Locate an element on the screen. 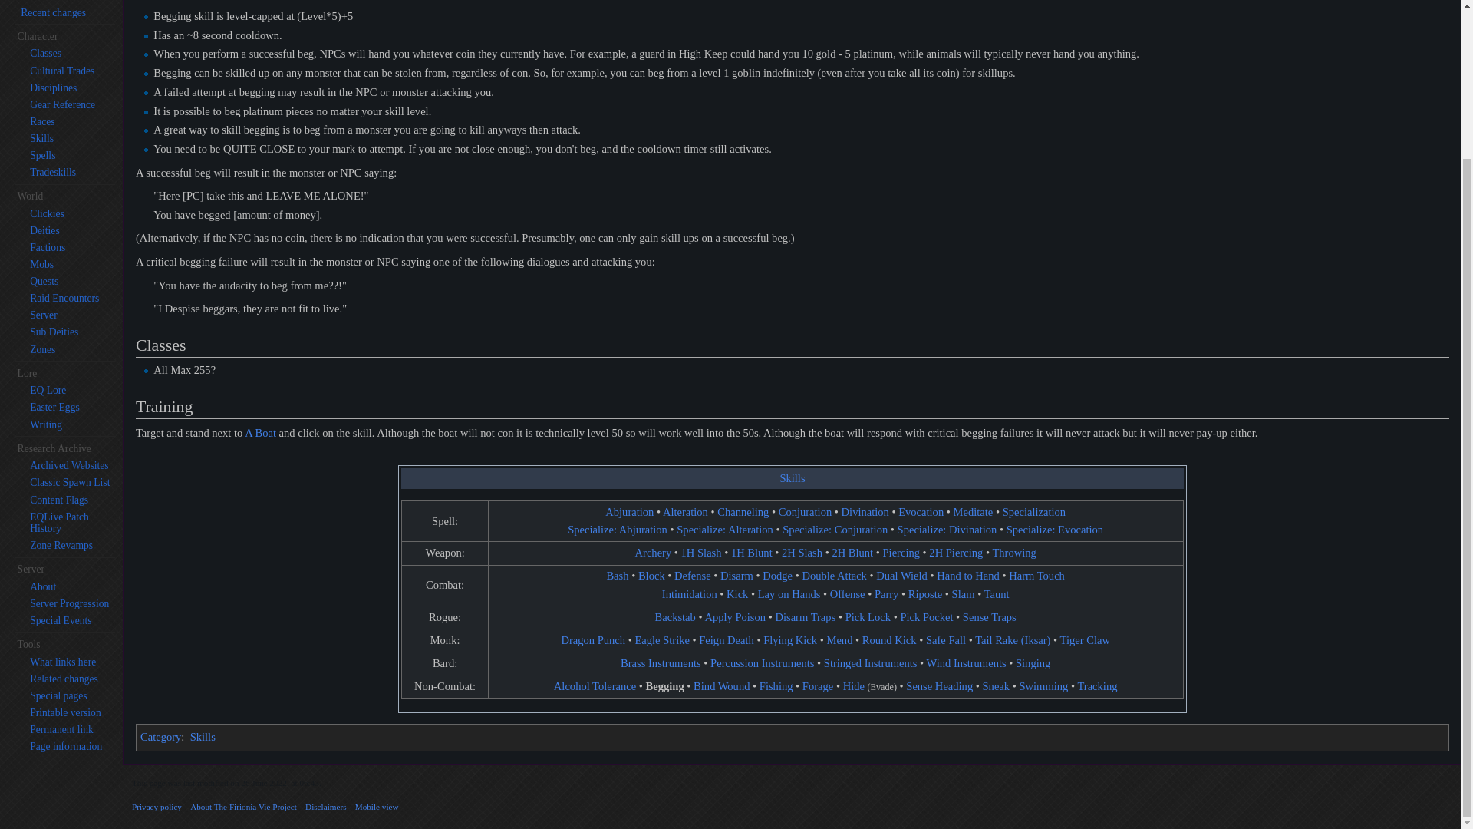 This screenshot has height=829, width=1473. Dodge is located at coordinates (777, 576).